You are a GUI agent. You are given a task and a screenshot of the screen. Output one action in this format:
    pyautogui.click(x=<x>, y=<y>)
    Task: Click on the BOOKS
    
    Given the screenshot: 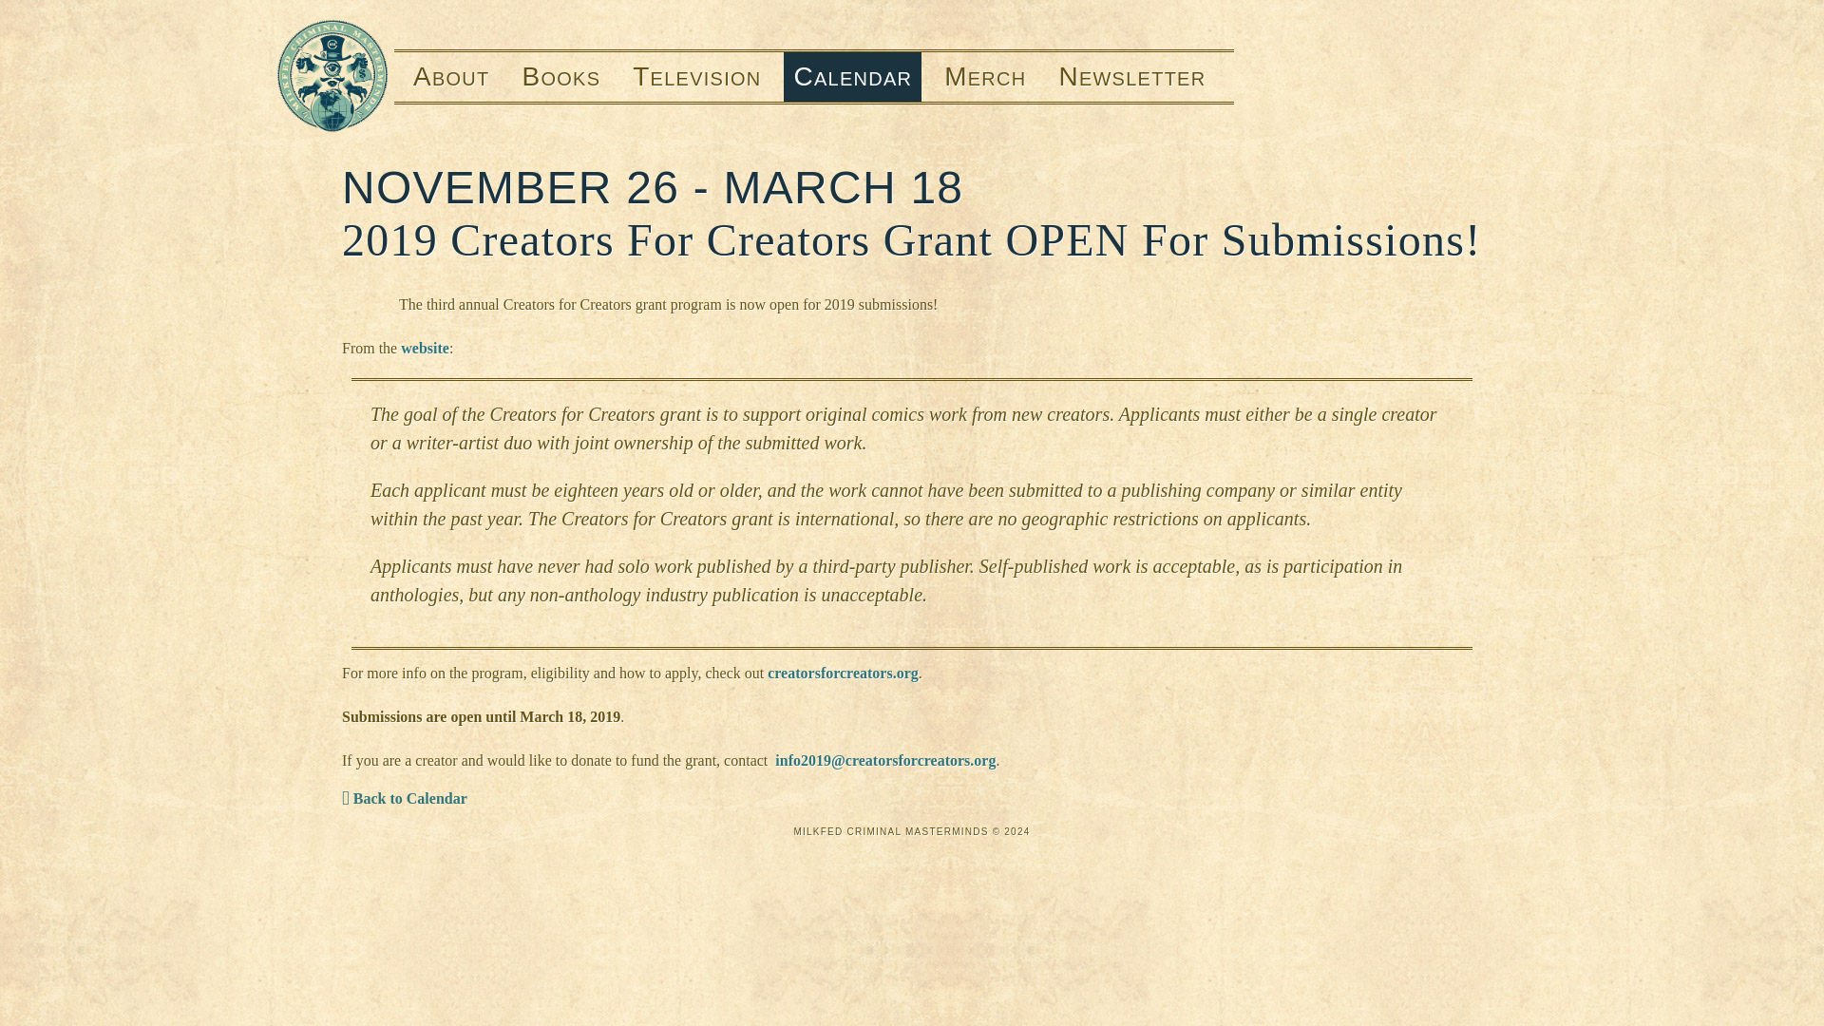 What is the action you would take?
    pyautogui.click(x=561, y=76)
    